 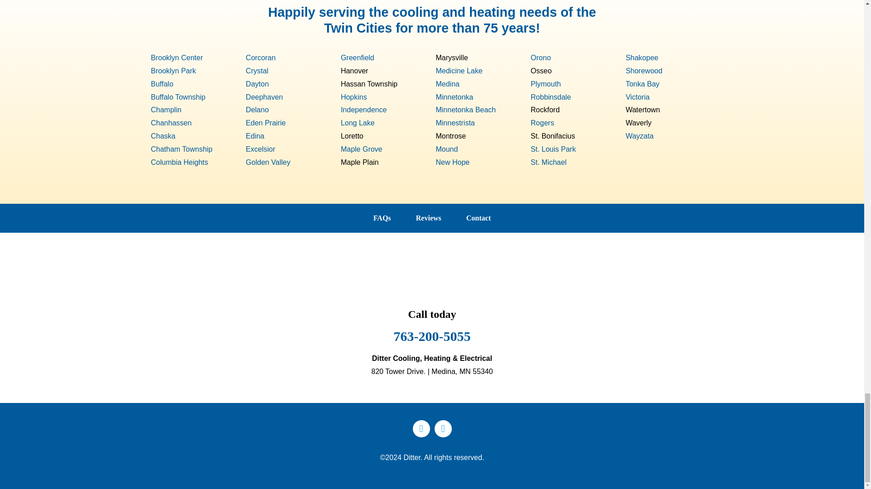 What do you see at coordinates (421, 428) in the screenshot?
I see `Facebook` at bounding box center [421, 428].